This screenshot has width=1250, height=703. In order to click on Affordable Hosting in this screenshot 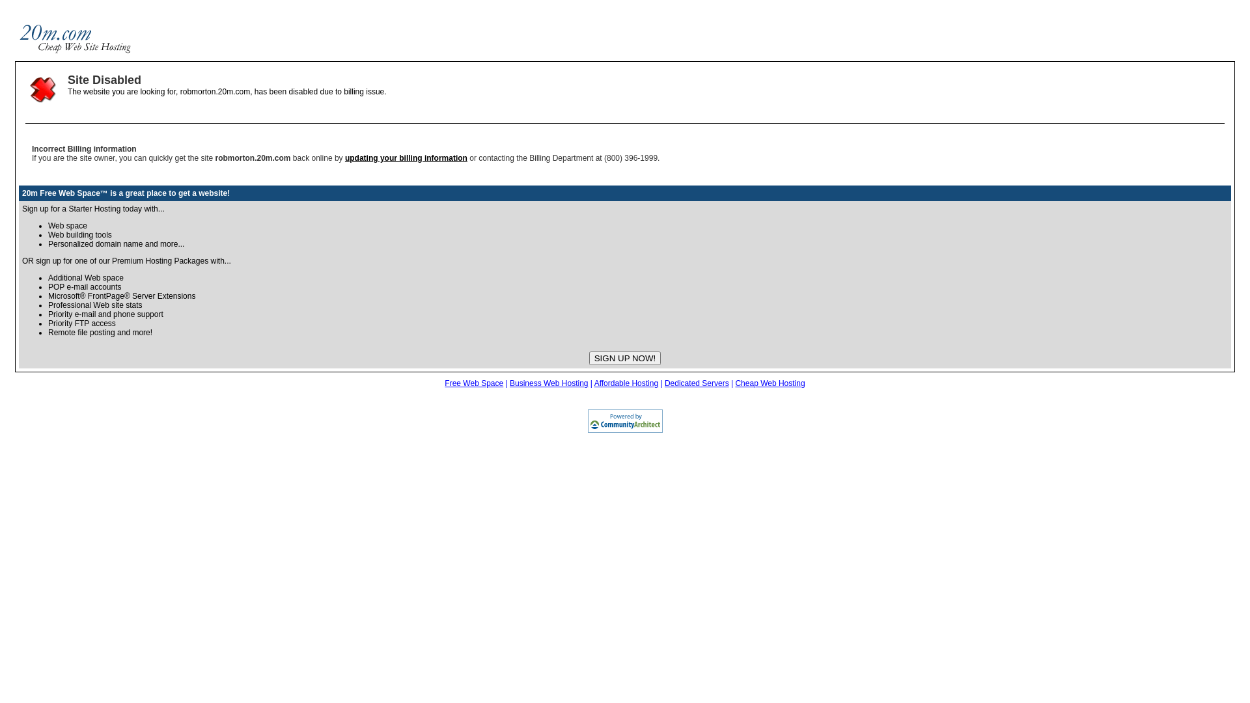, I will do `click(626, 383)`.